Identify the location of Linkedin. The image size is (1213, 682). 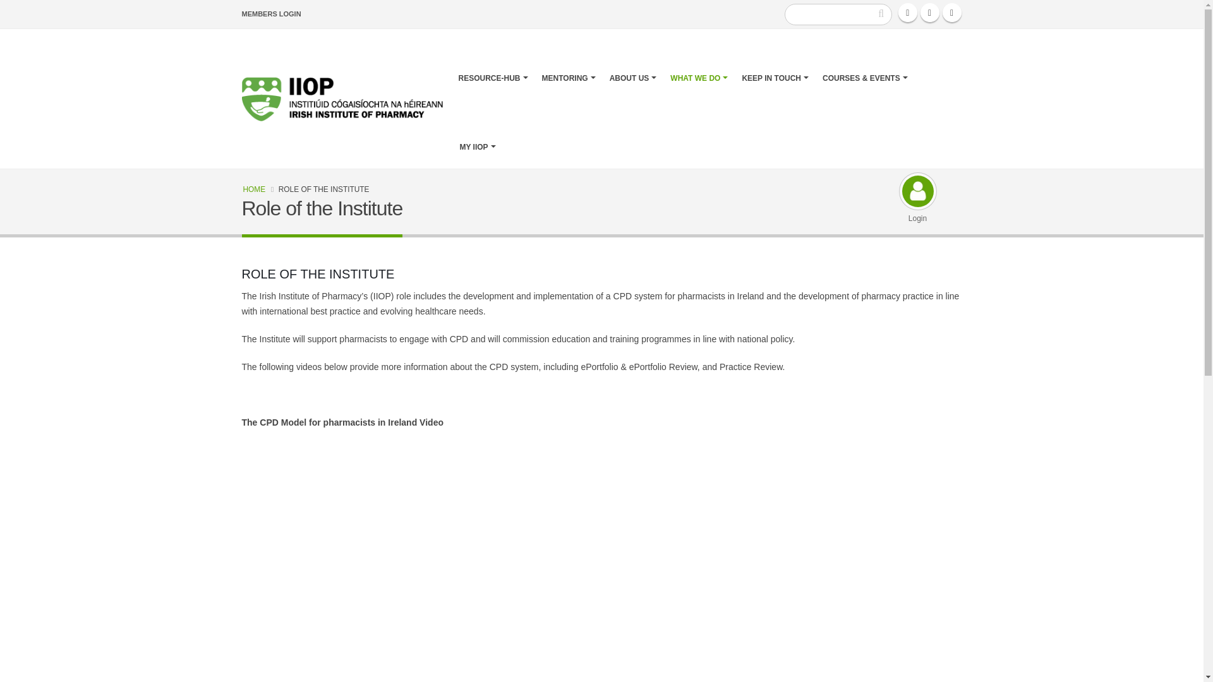
(951, 13).